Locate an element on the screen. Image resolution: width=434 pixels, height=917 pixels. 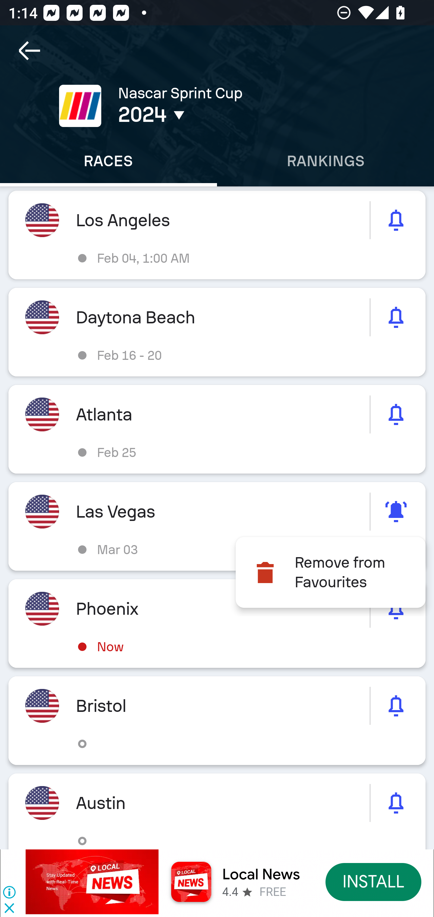
Remove from Favourites is located at coordinates (330, 573).